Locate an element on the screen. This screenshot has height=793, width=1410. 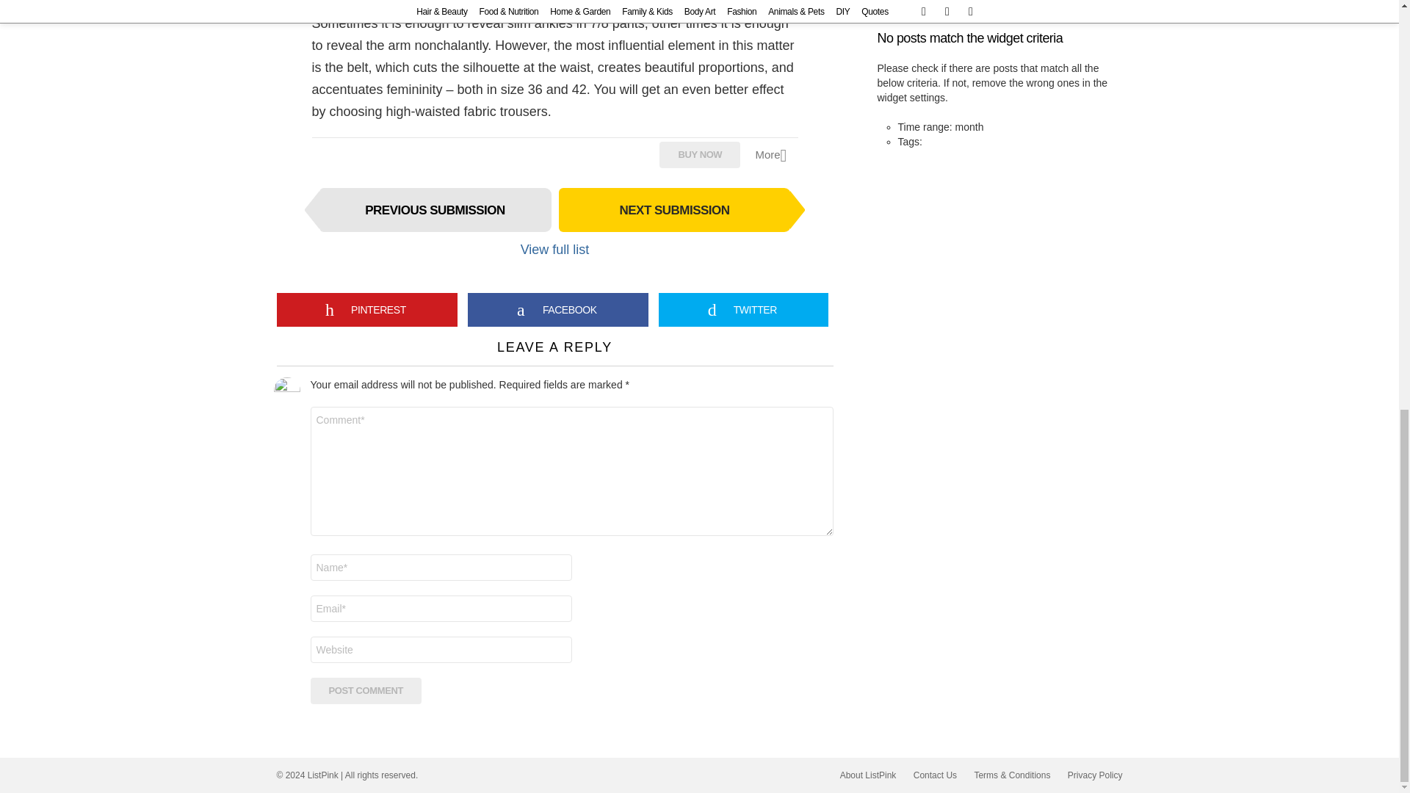
PREVIOUS SUBMISSION is located at coordinates (435, 210).